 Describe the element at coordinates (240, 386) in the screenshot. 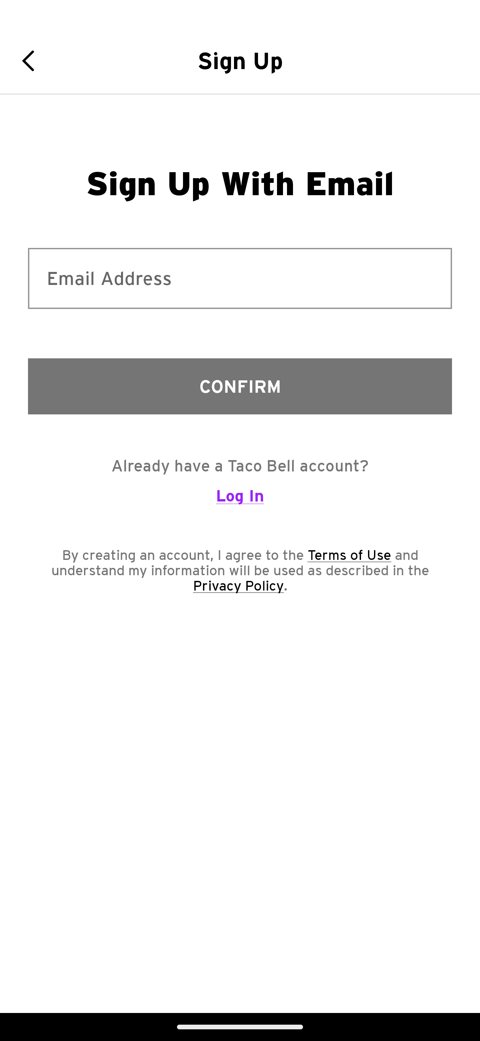

I see `CONFIRM` at that location.